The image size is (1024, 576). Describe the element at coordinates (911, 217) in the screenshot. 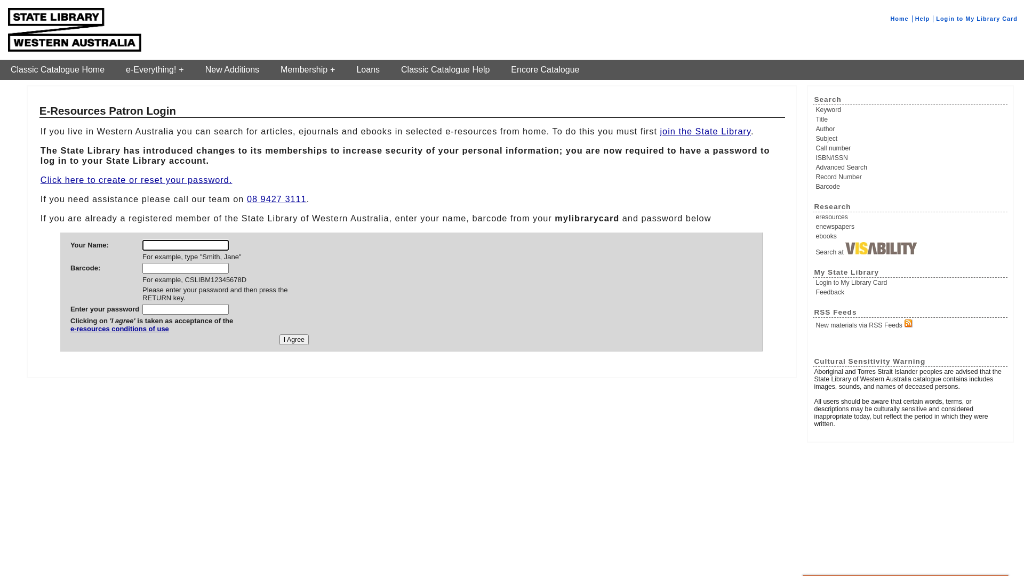

I see `eresources` at that location.